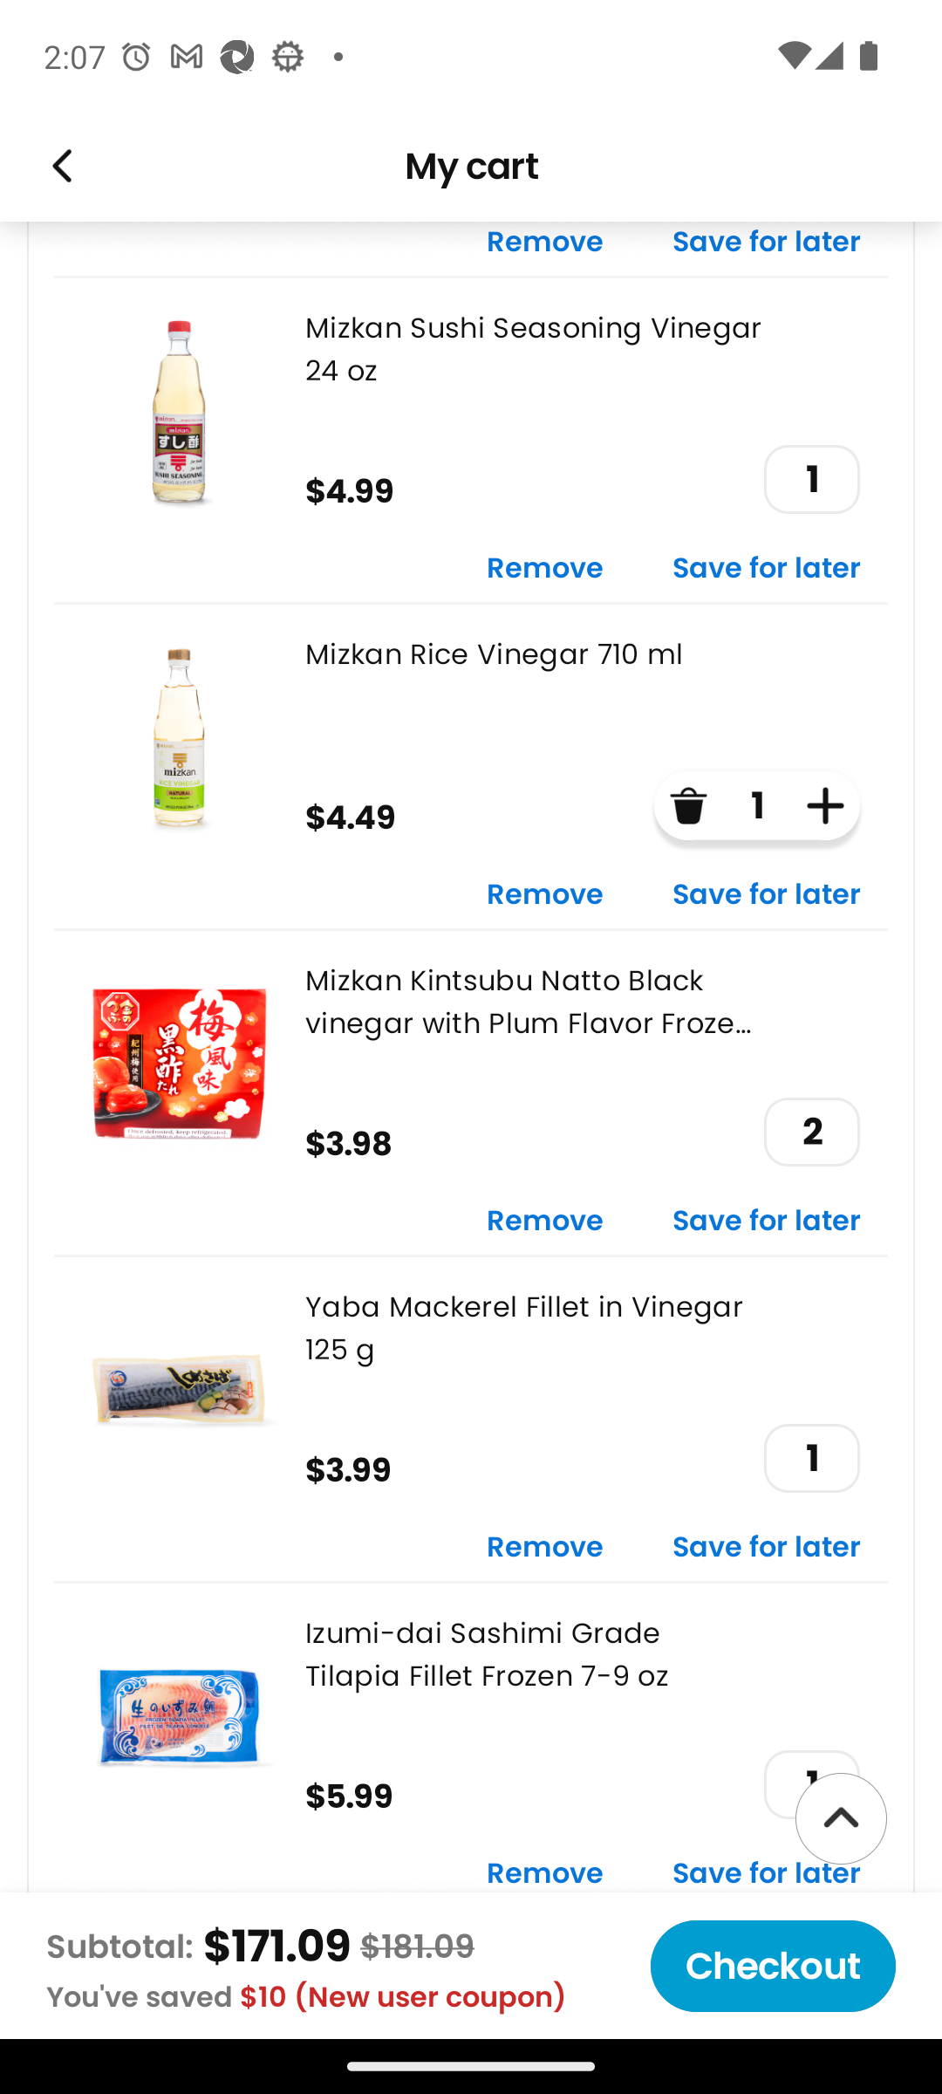 The height and width of the screenshot is (2094, 942). Describe the element at coordinates (545, 569) in the screenshot. I see `Remove` at that location.